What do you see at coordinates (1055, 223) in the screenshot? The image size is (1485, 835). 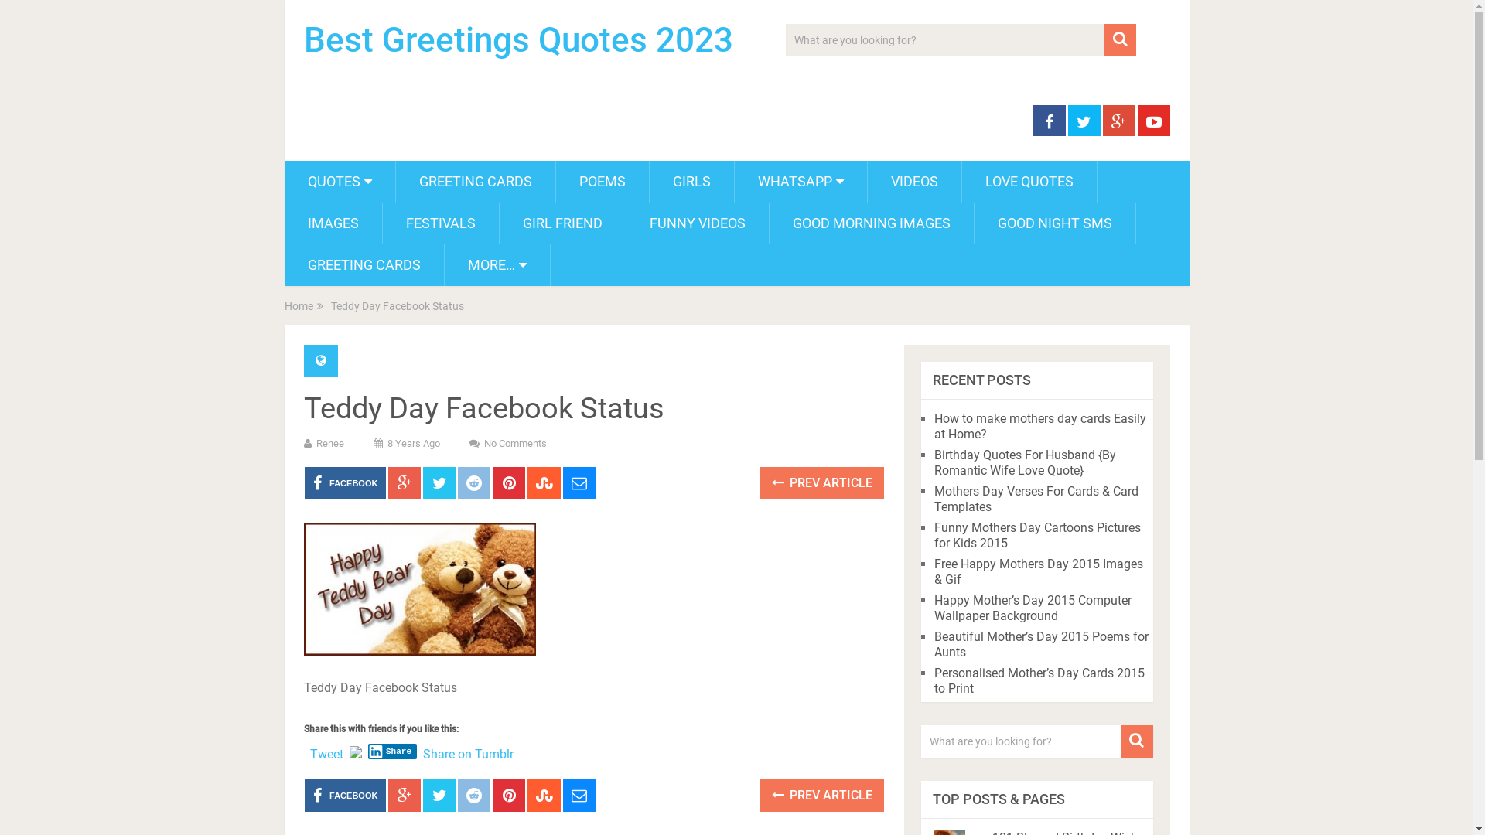 I see `GOOD NIGHT SMS` at bounding box center [1055, 223].